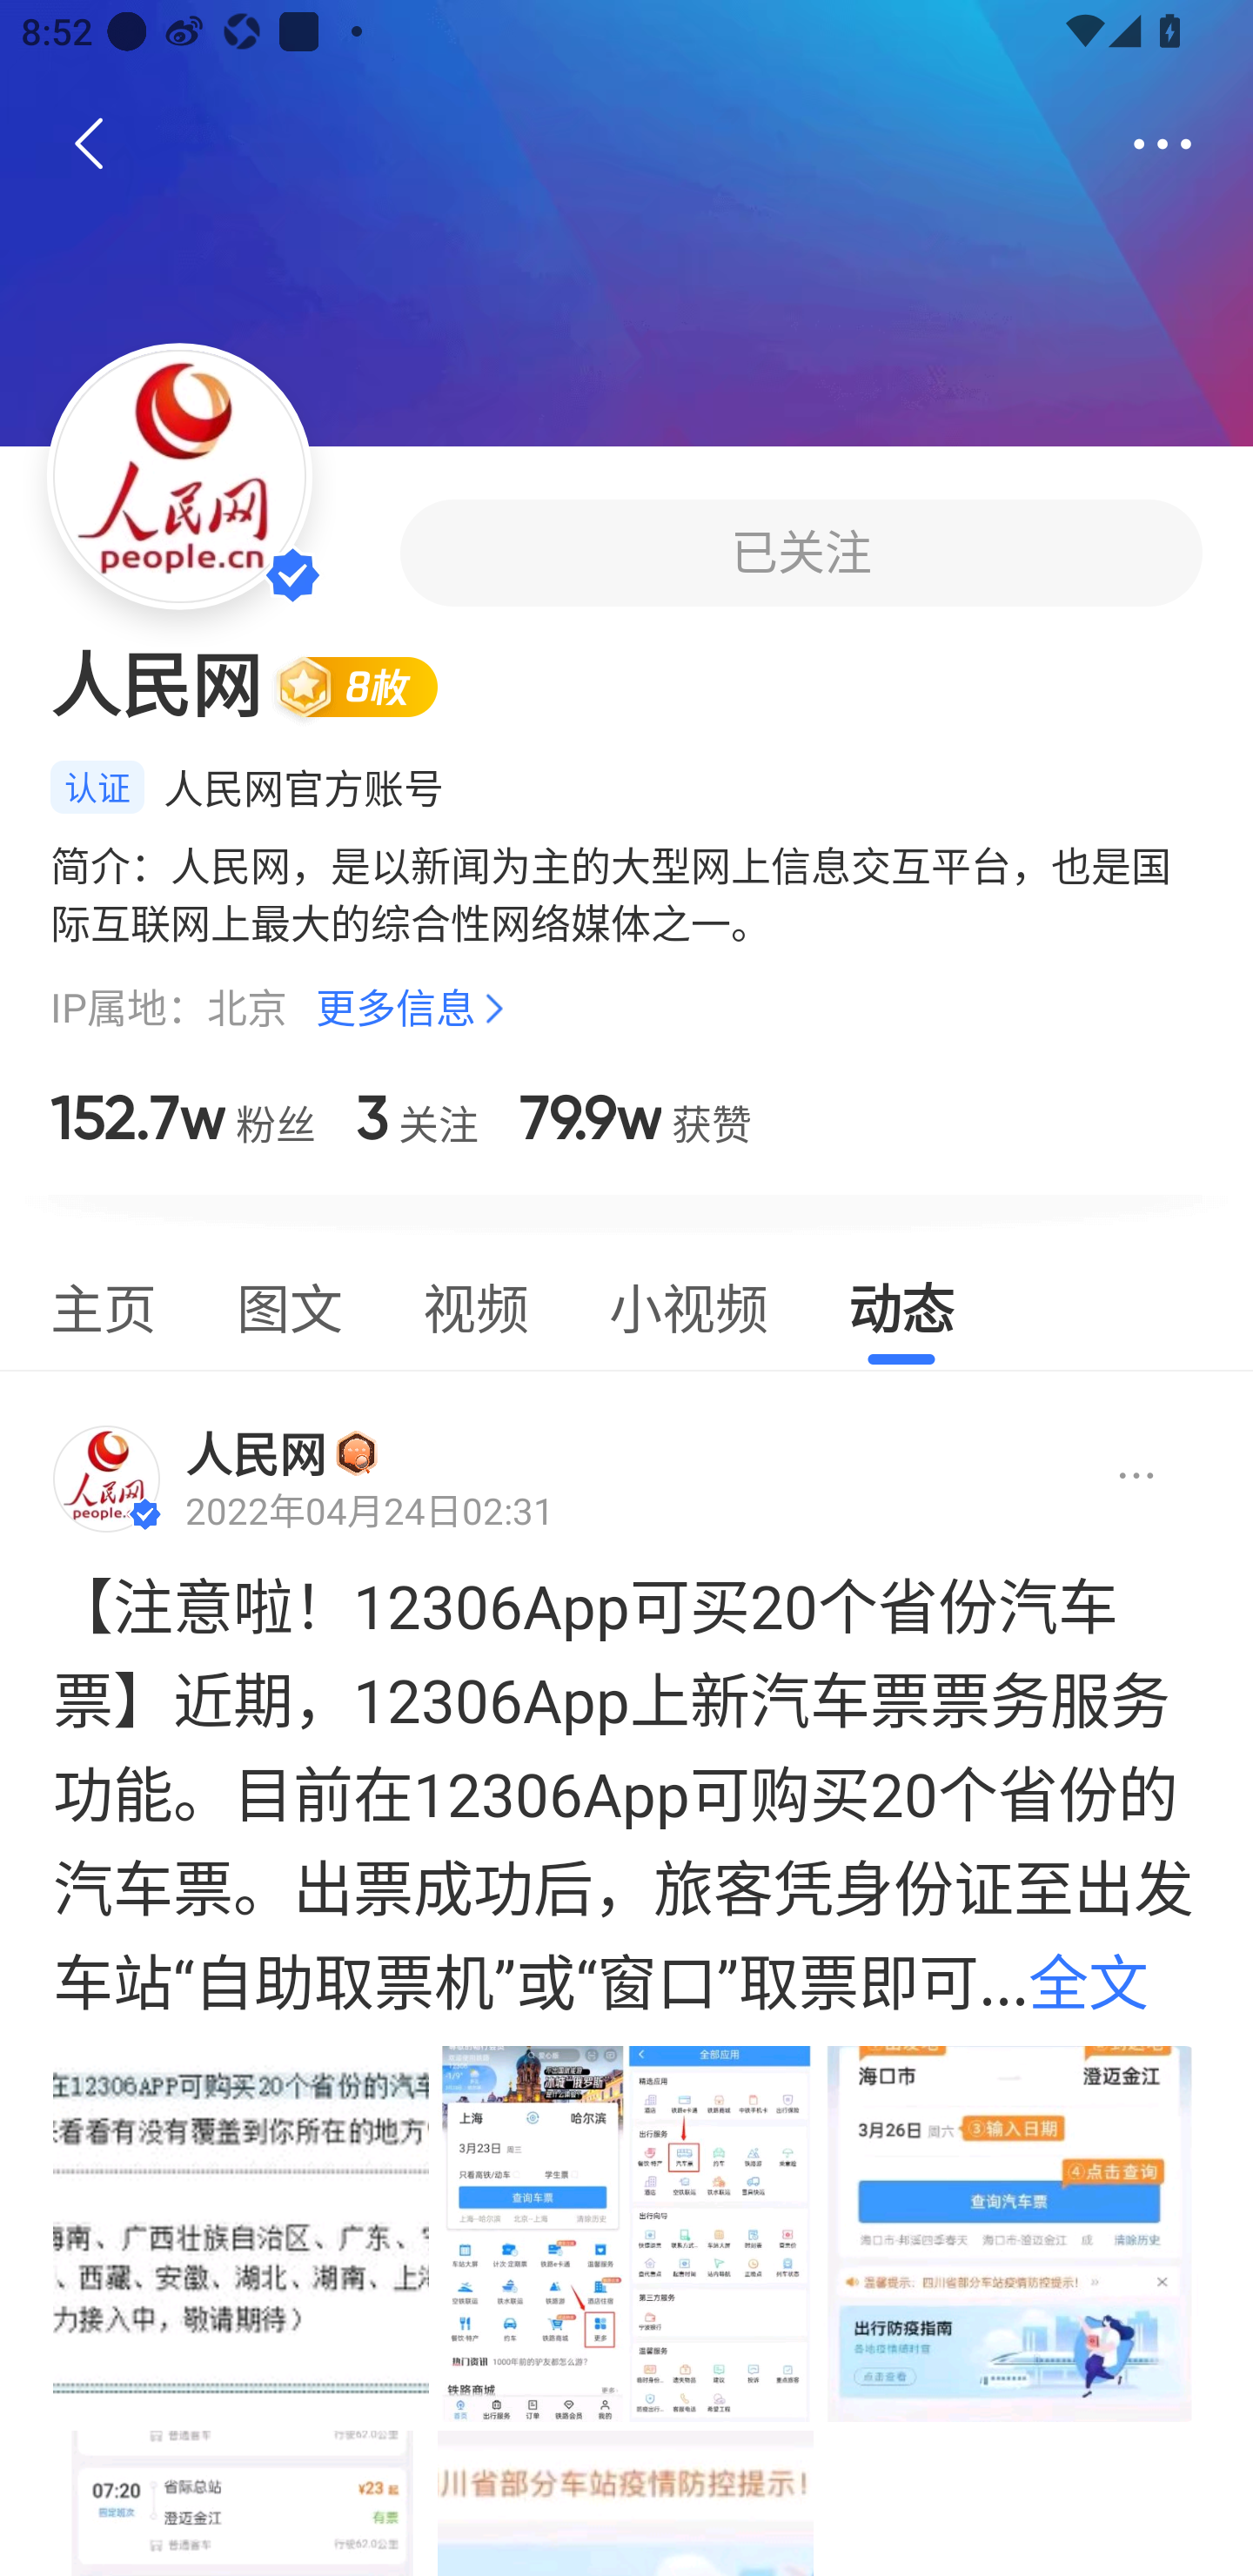  What do you see at coordinates (90, 144) in the screenshot?
I see ` 返回` at bounding box center [90, 144].